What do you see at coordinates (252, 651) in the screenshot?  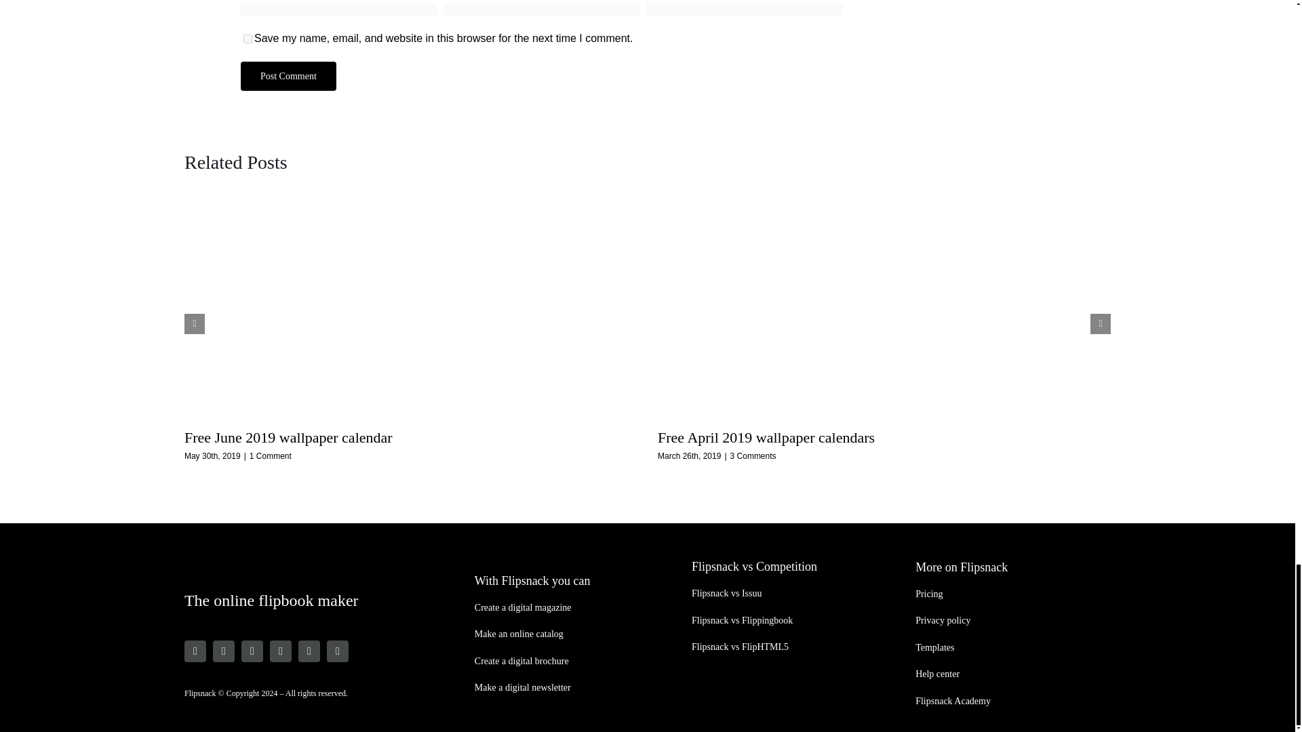 I see `X` at bounding box center [252, 651].